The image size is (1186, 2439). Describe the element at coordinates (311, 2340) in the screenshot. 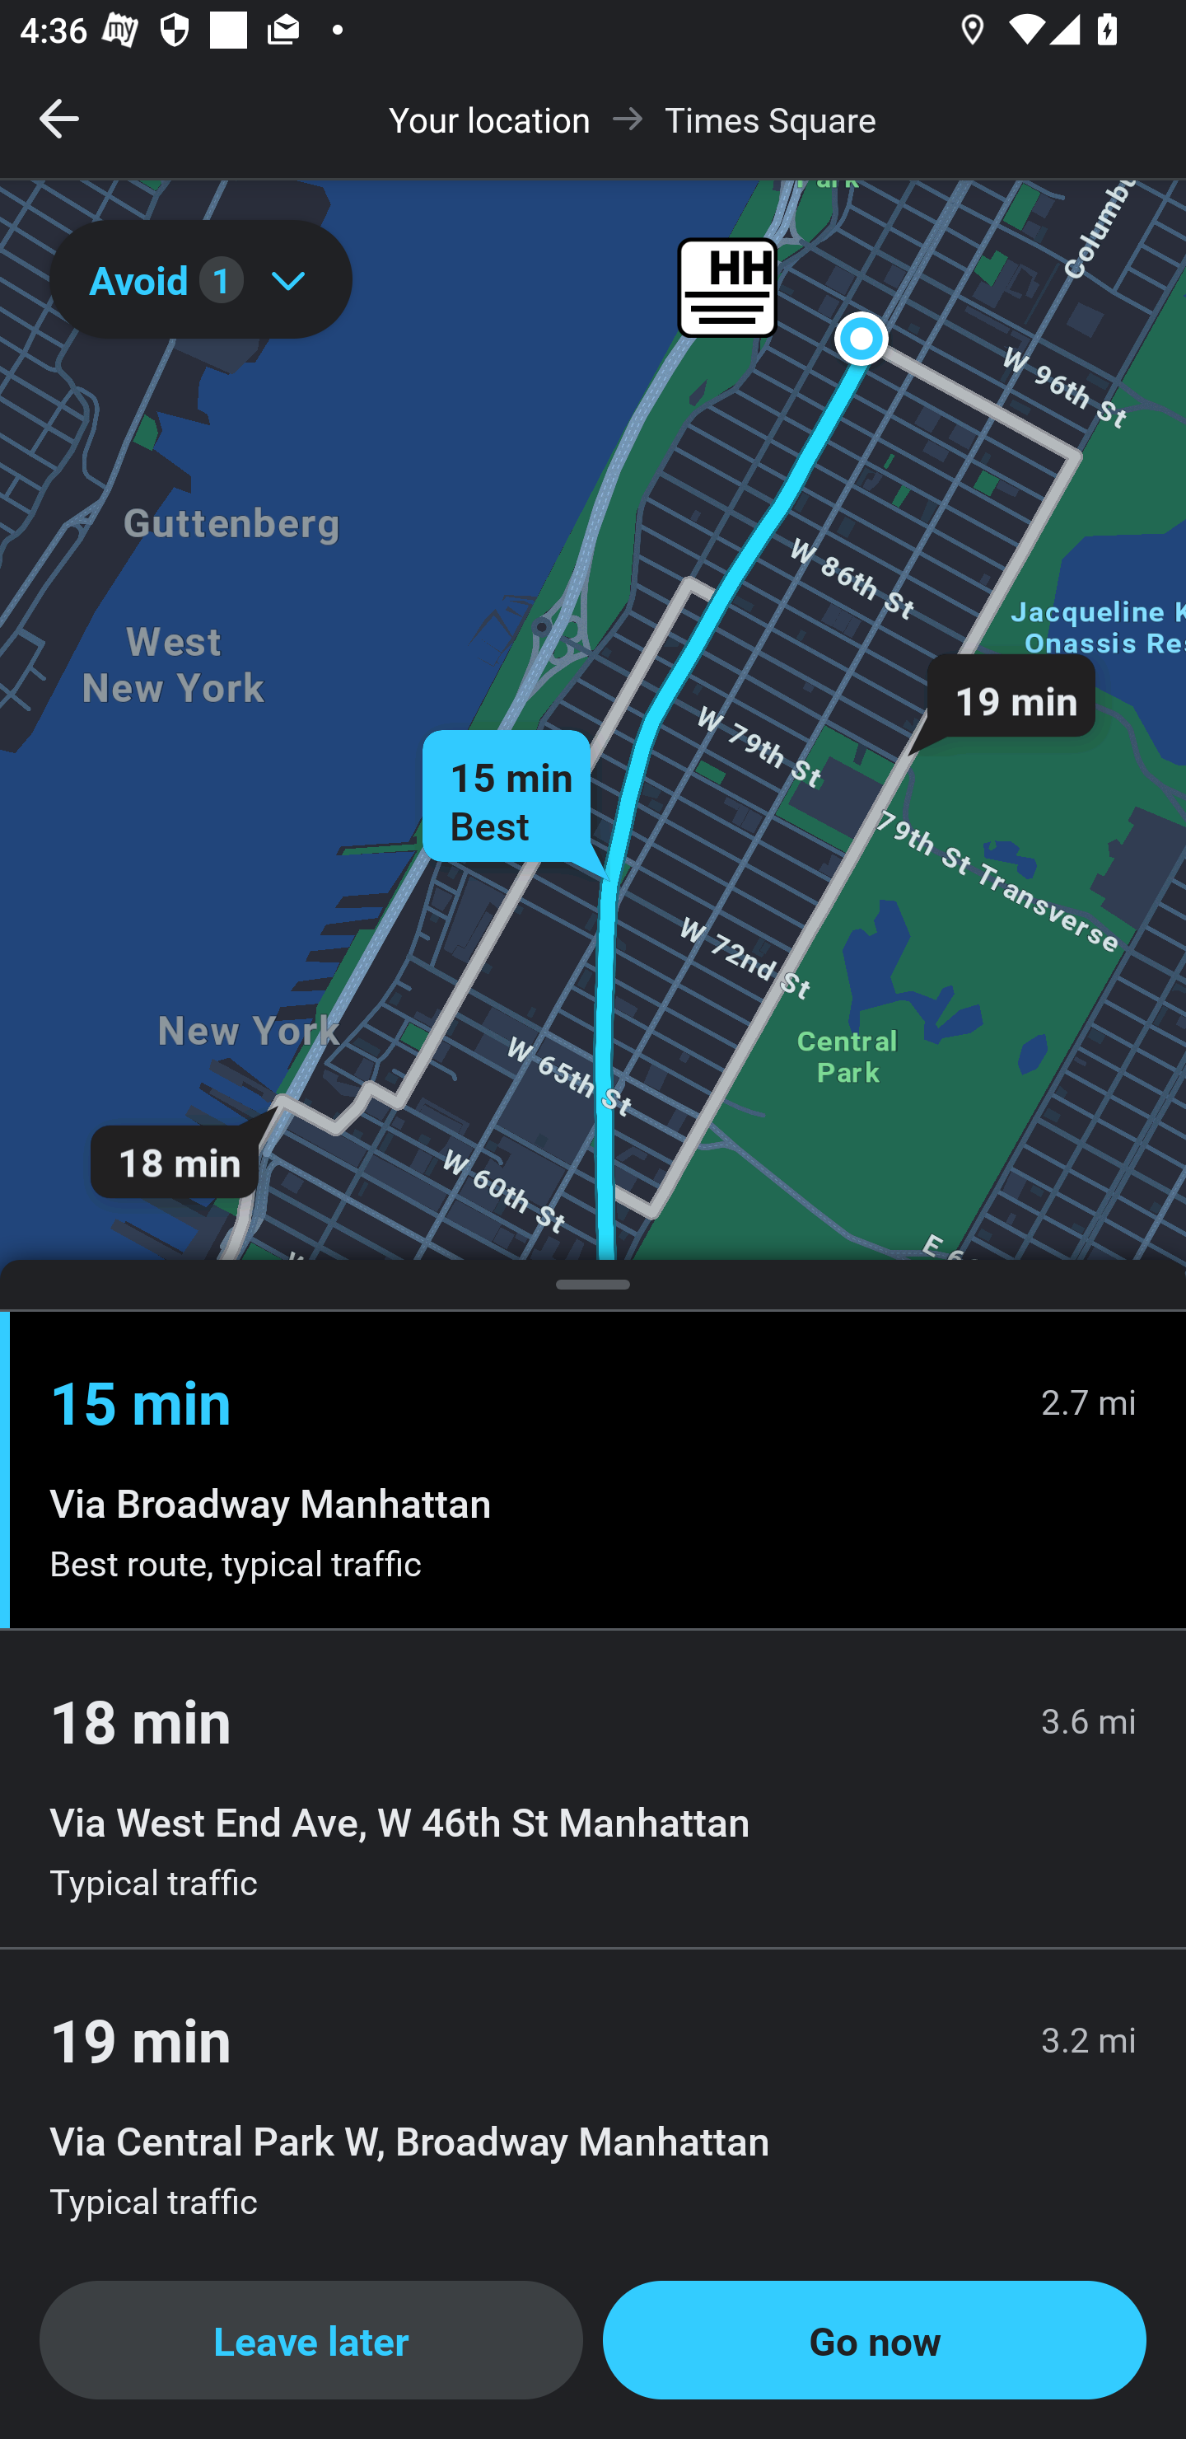

I see `Leave later` at that location.